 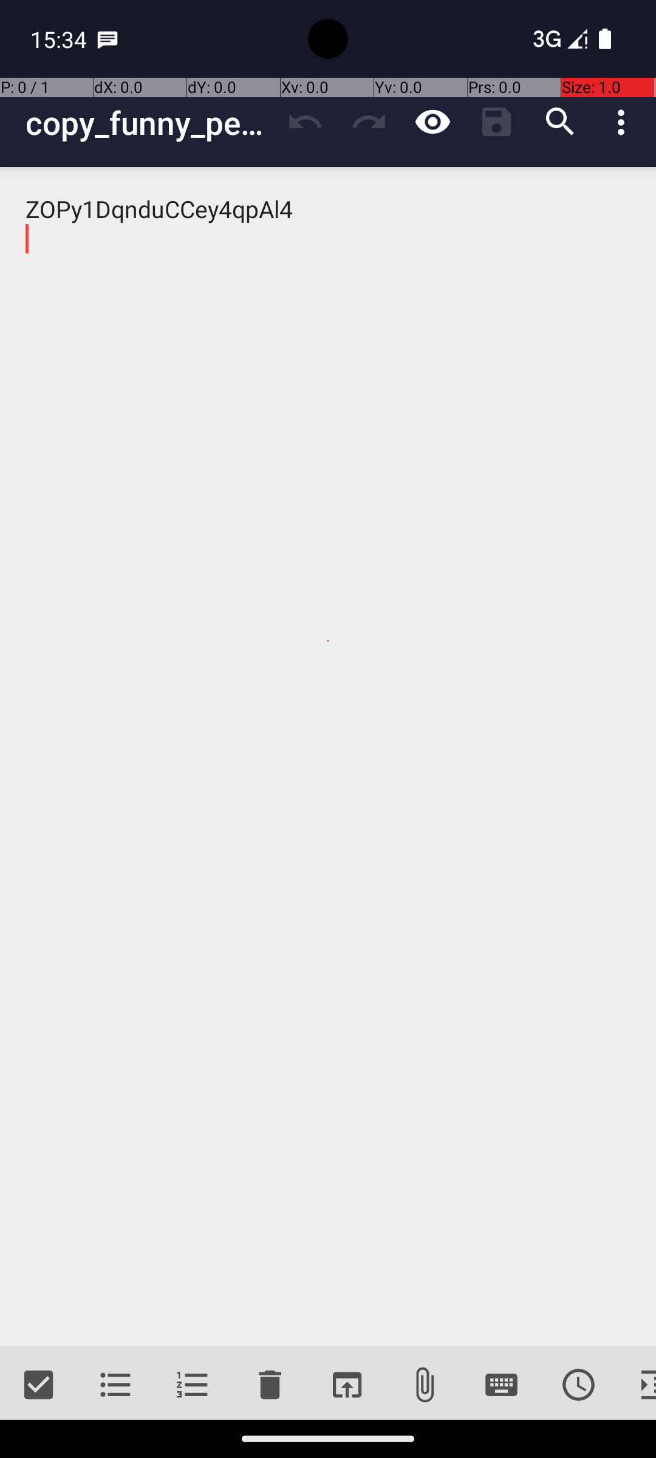 I want to click on Save, so click(x=497, y=122).